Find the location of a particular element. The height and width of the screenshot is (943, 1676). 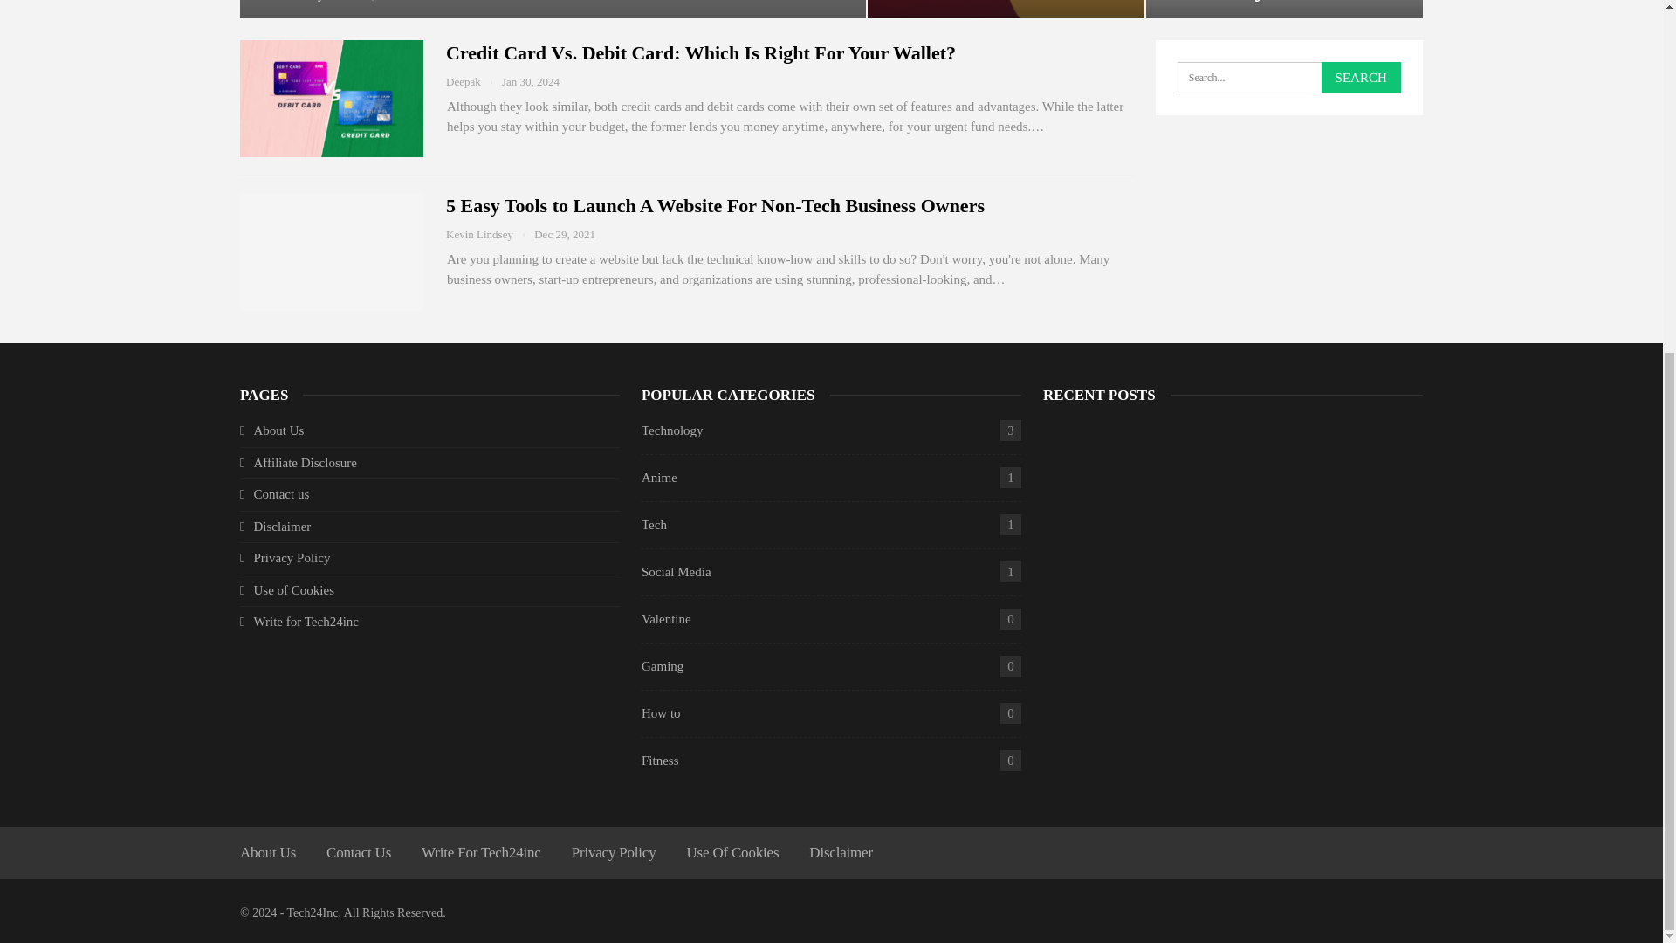

Search is located at coordinates (1362, 77).